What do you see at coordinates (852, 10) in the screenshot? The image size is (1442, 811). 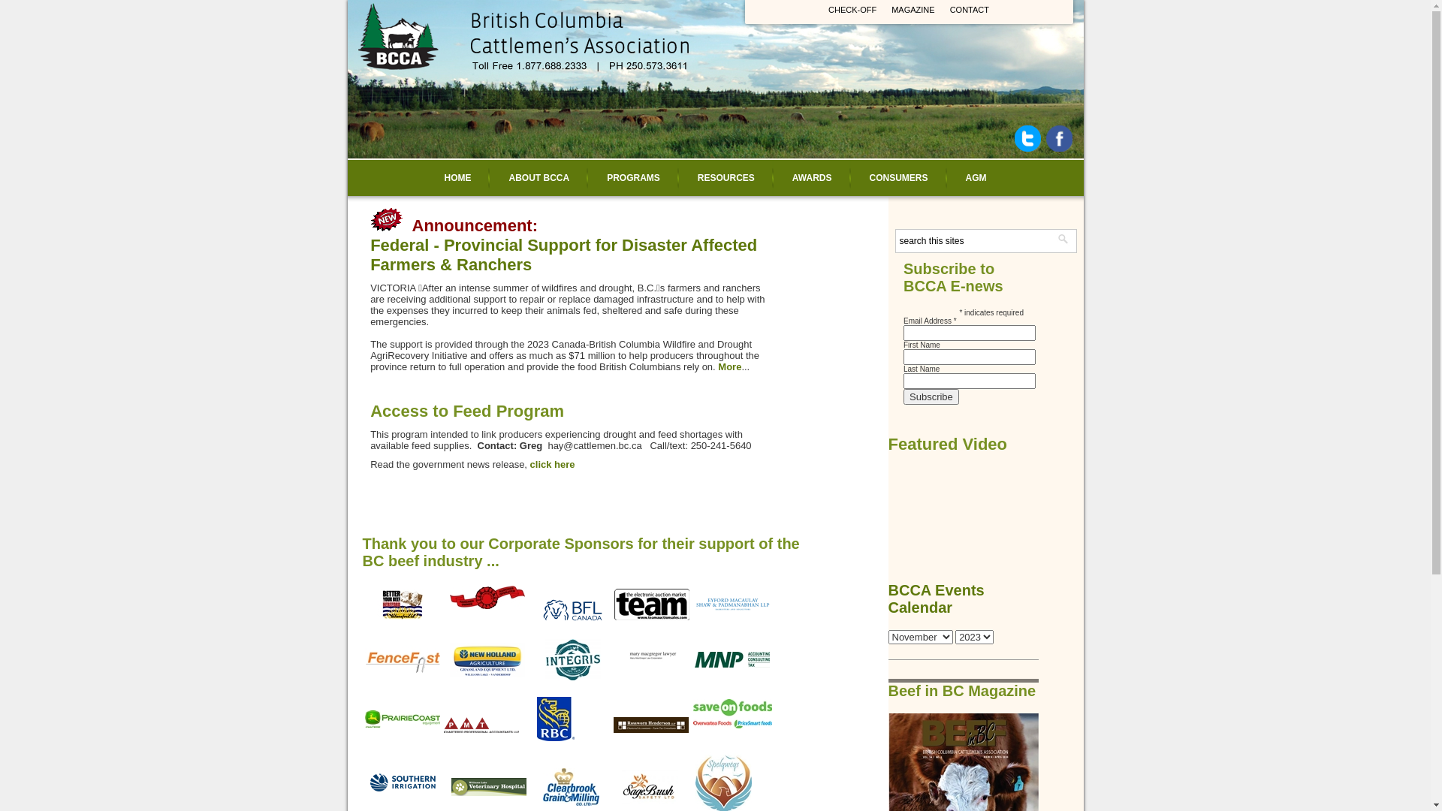 I see `CHECK-OFF` at bounding box center [852, 10].